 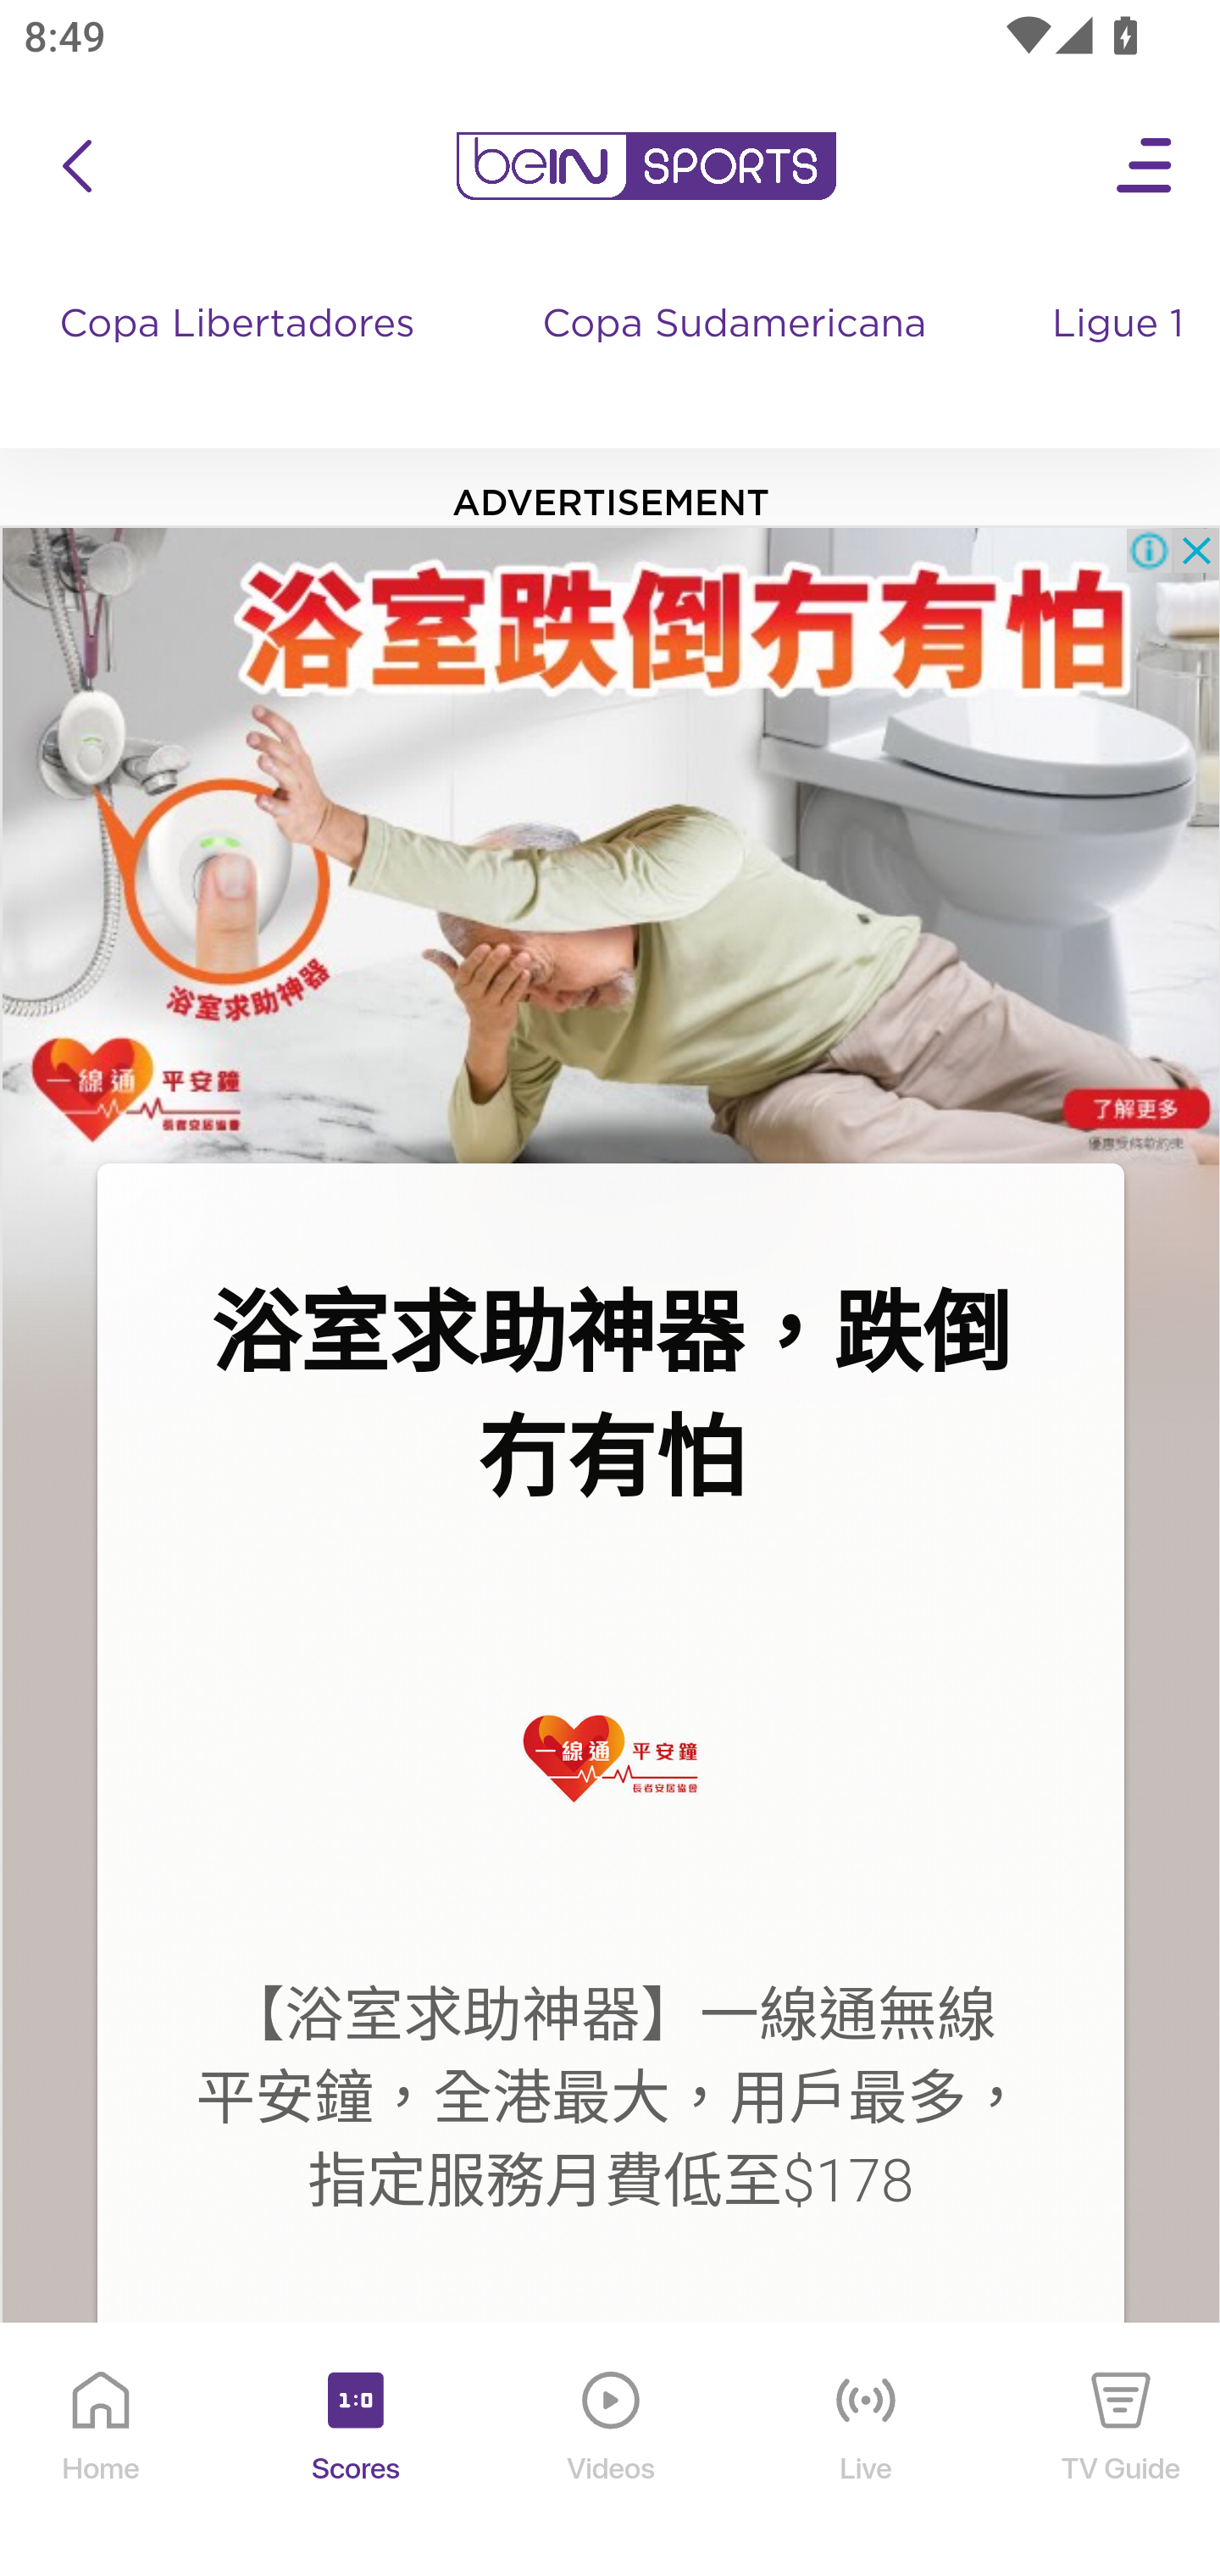 I want to click on 浴室求助神器，跌倒 冇有怕 浴室求助神器，跌倒 冇有怕, so click(x=610, y=1396).